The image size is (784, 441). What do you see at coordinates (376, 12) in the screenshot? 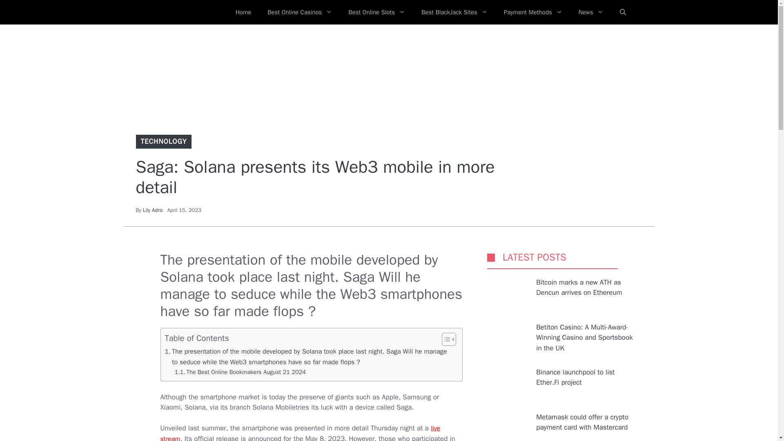
I see `Best Online Slots` at bounding box center [376, 12].